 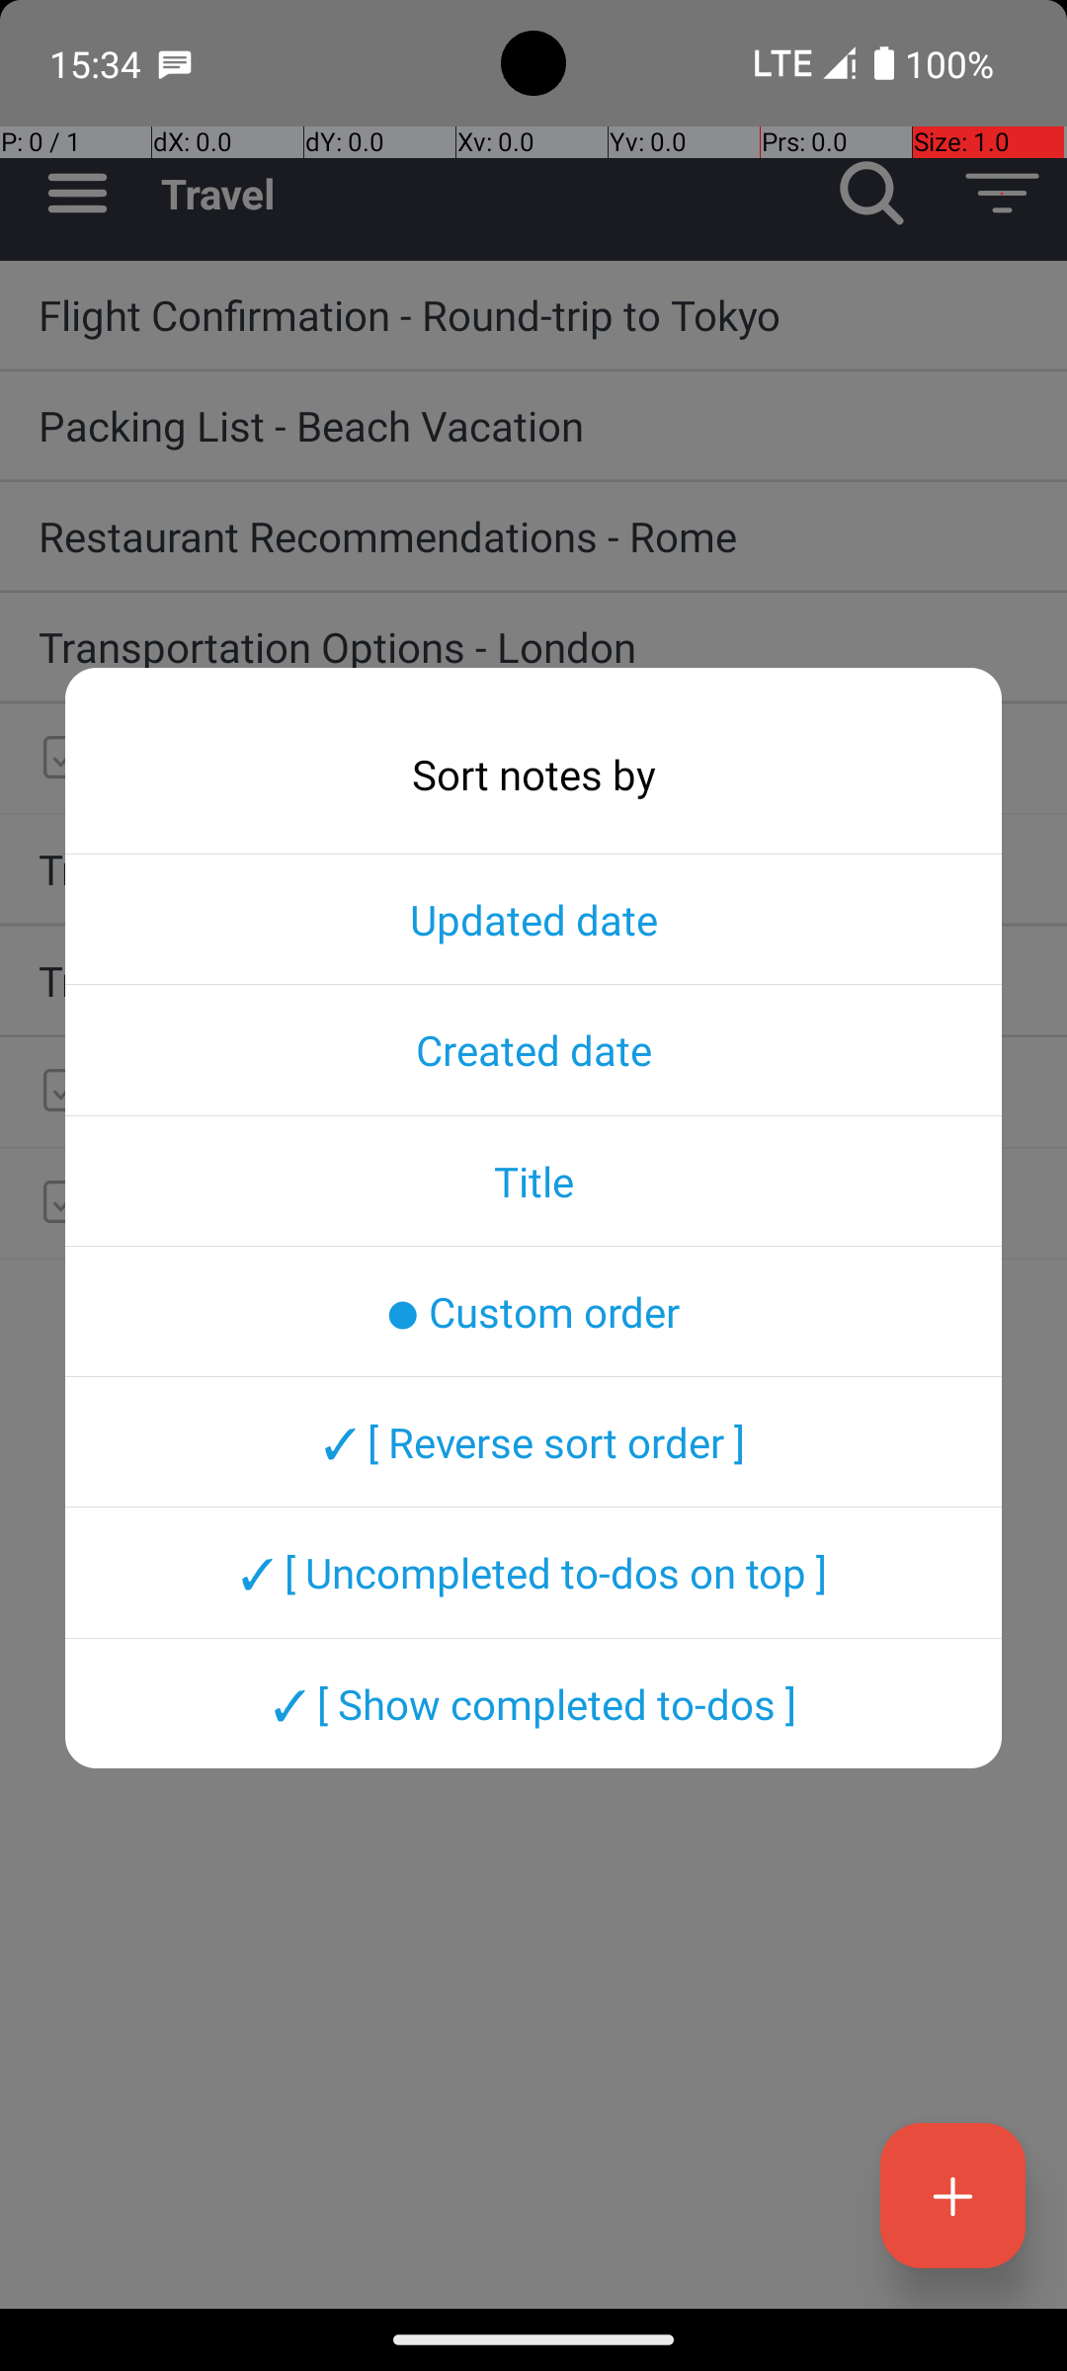 I want to click on Travel Apps and Websites, so click(x=573, y=757).